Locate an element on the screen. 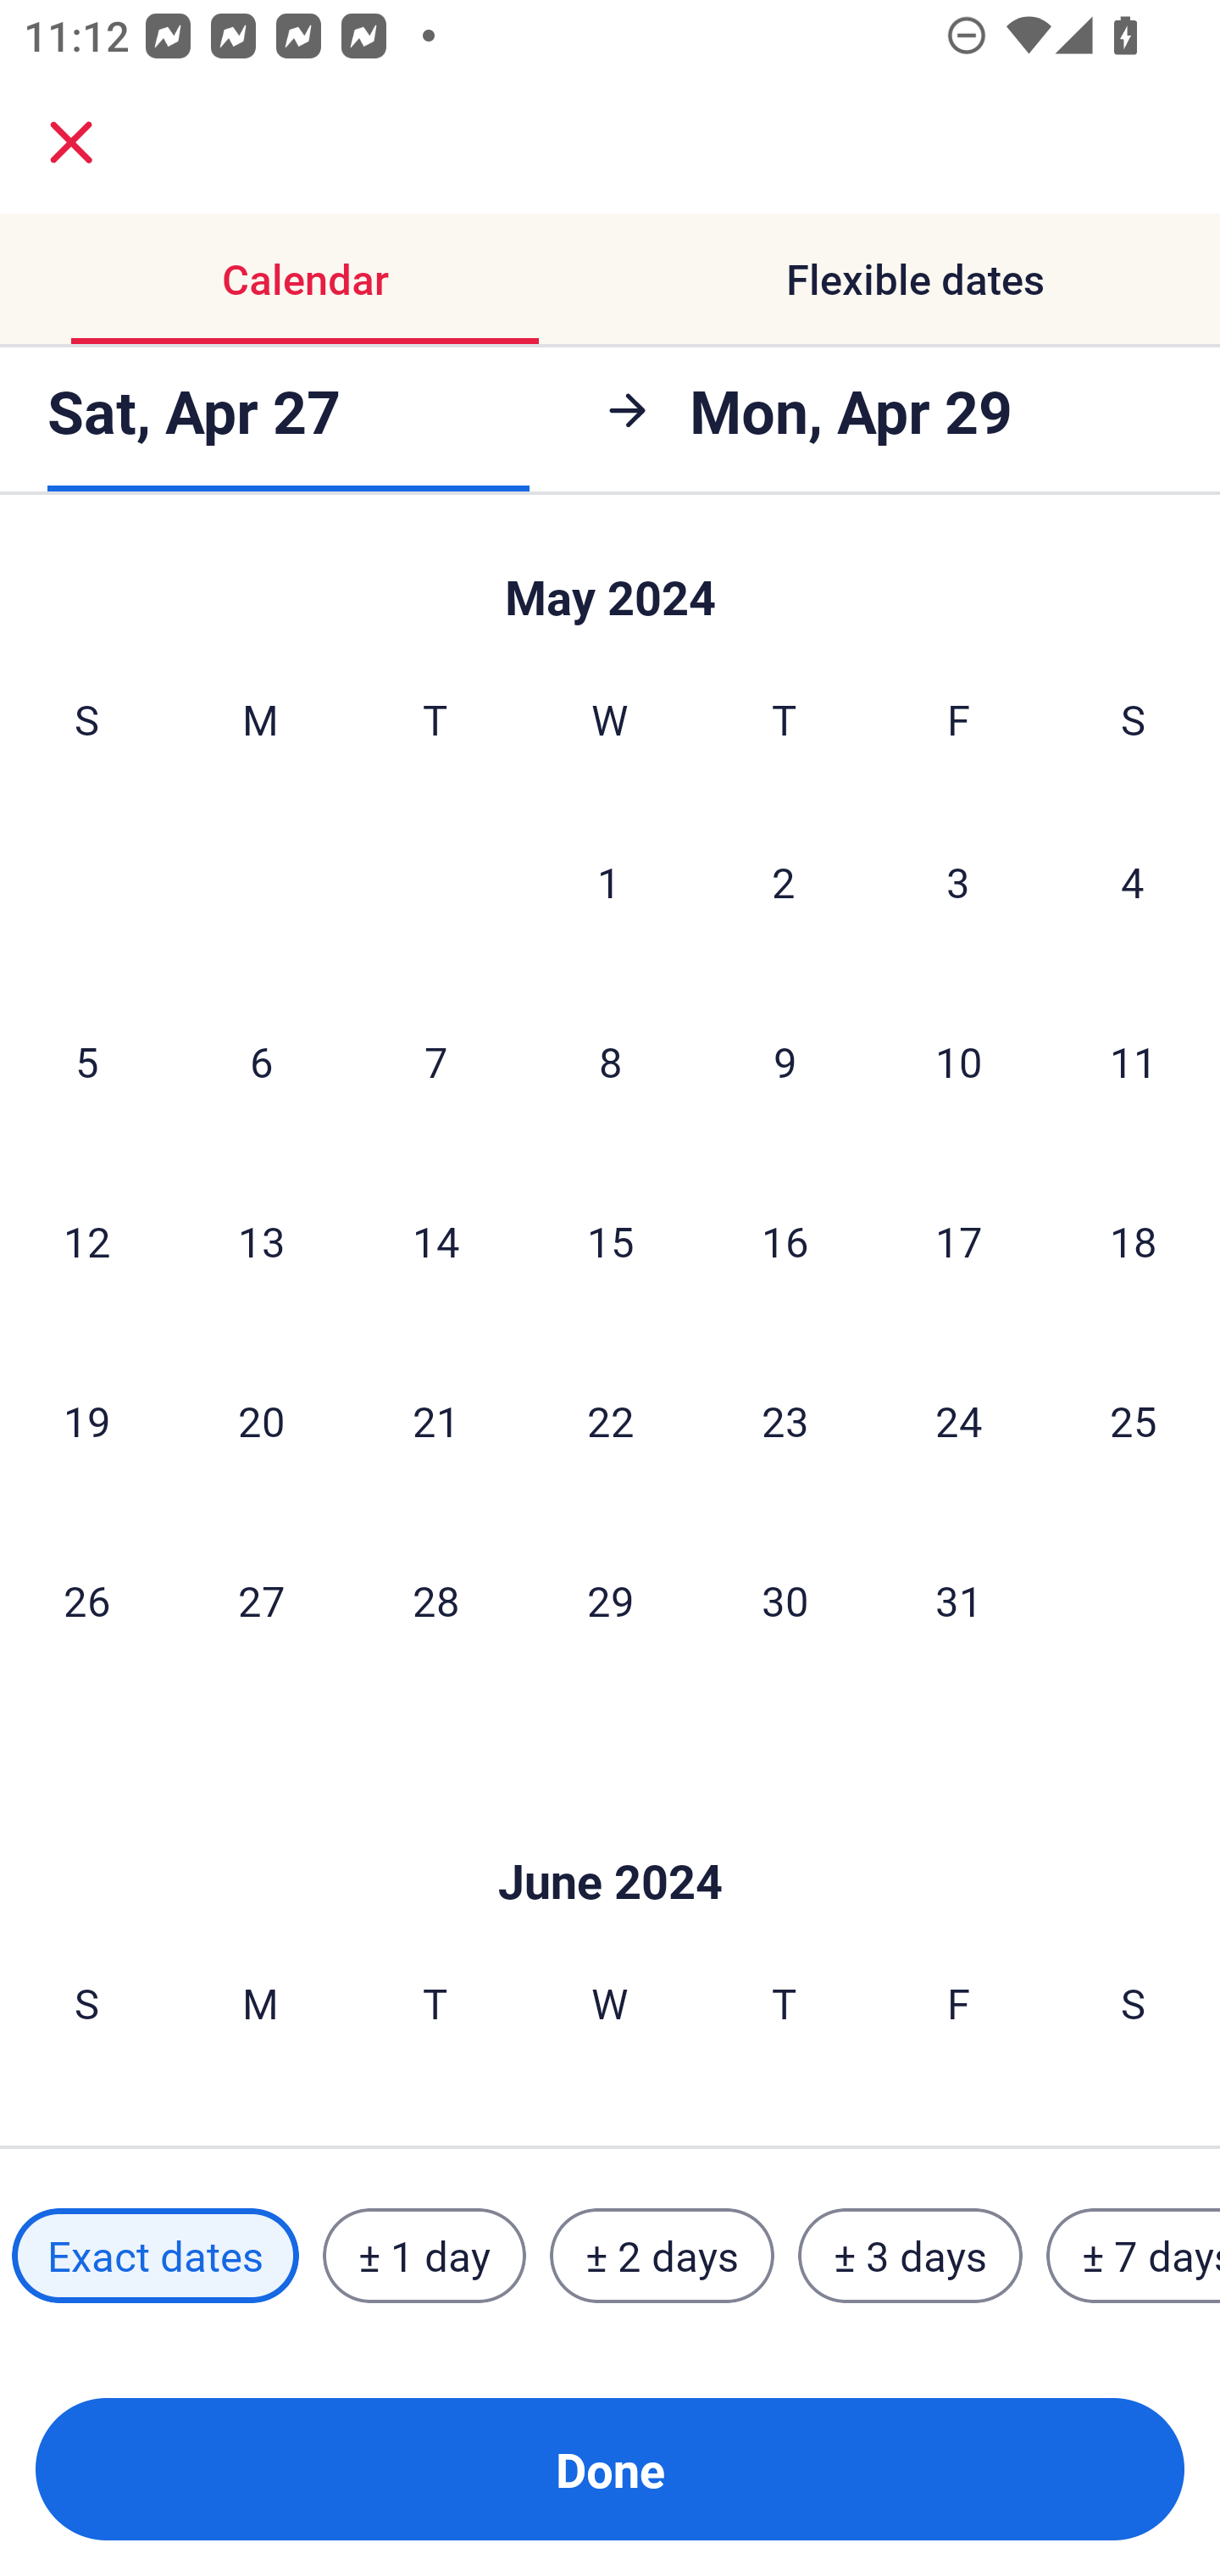  ± 3 days is located at coordinates (910, 2255).